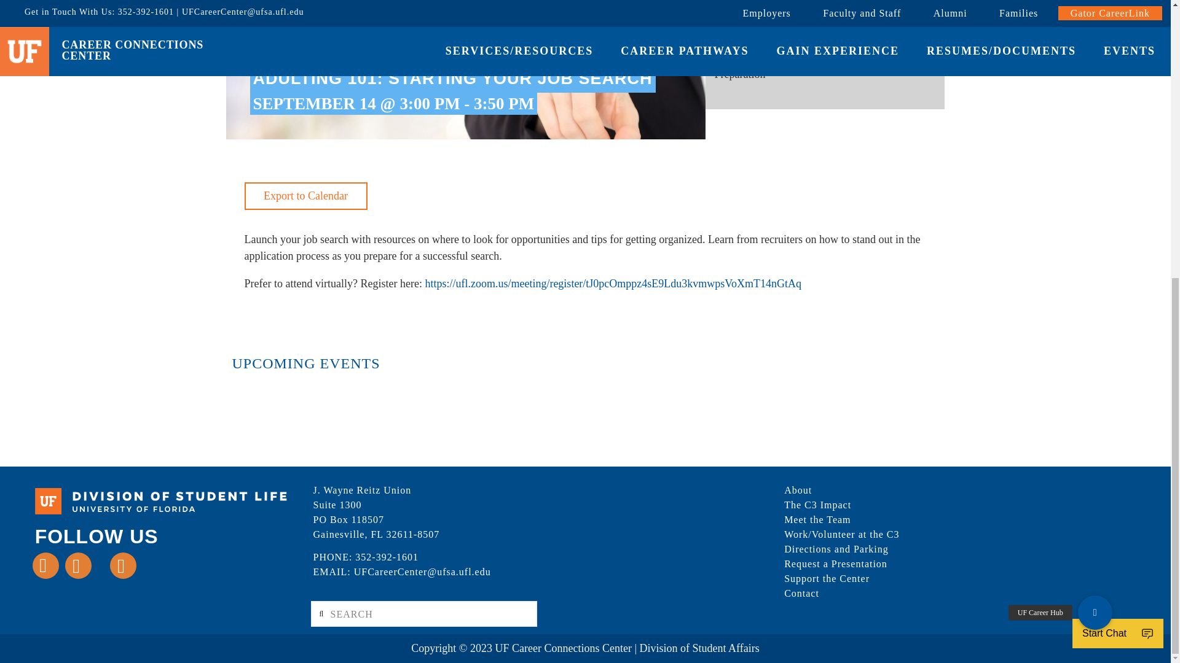 The height and width of the screenshot is (663, 1180). What do you see at coordinates (101, 568) in the screenshot?
I see `LinkedIn` at bounding box center [101, 568].